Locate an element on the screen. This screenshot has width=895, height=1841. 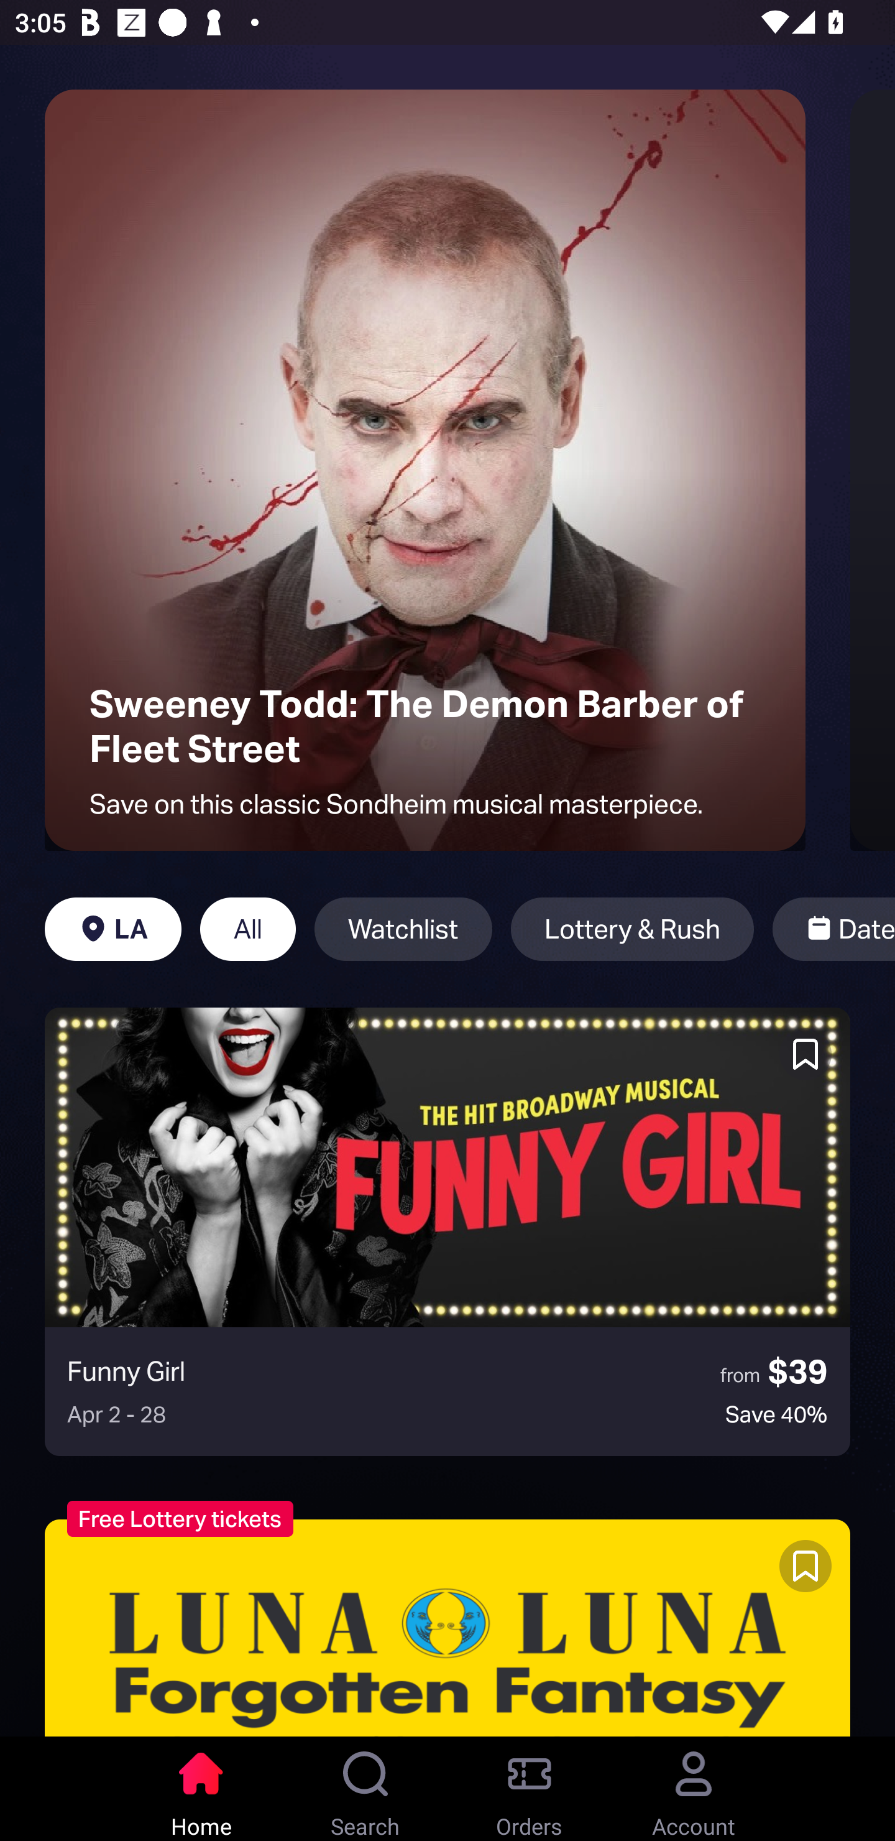
Lottery & Rush is located at coordinates (632, 929).